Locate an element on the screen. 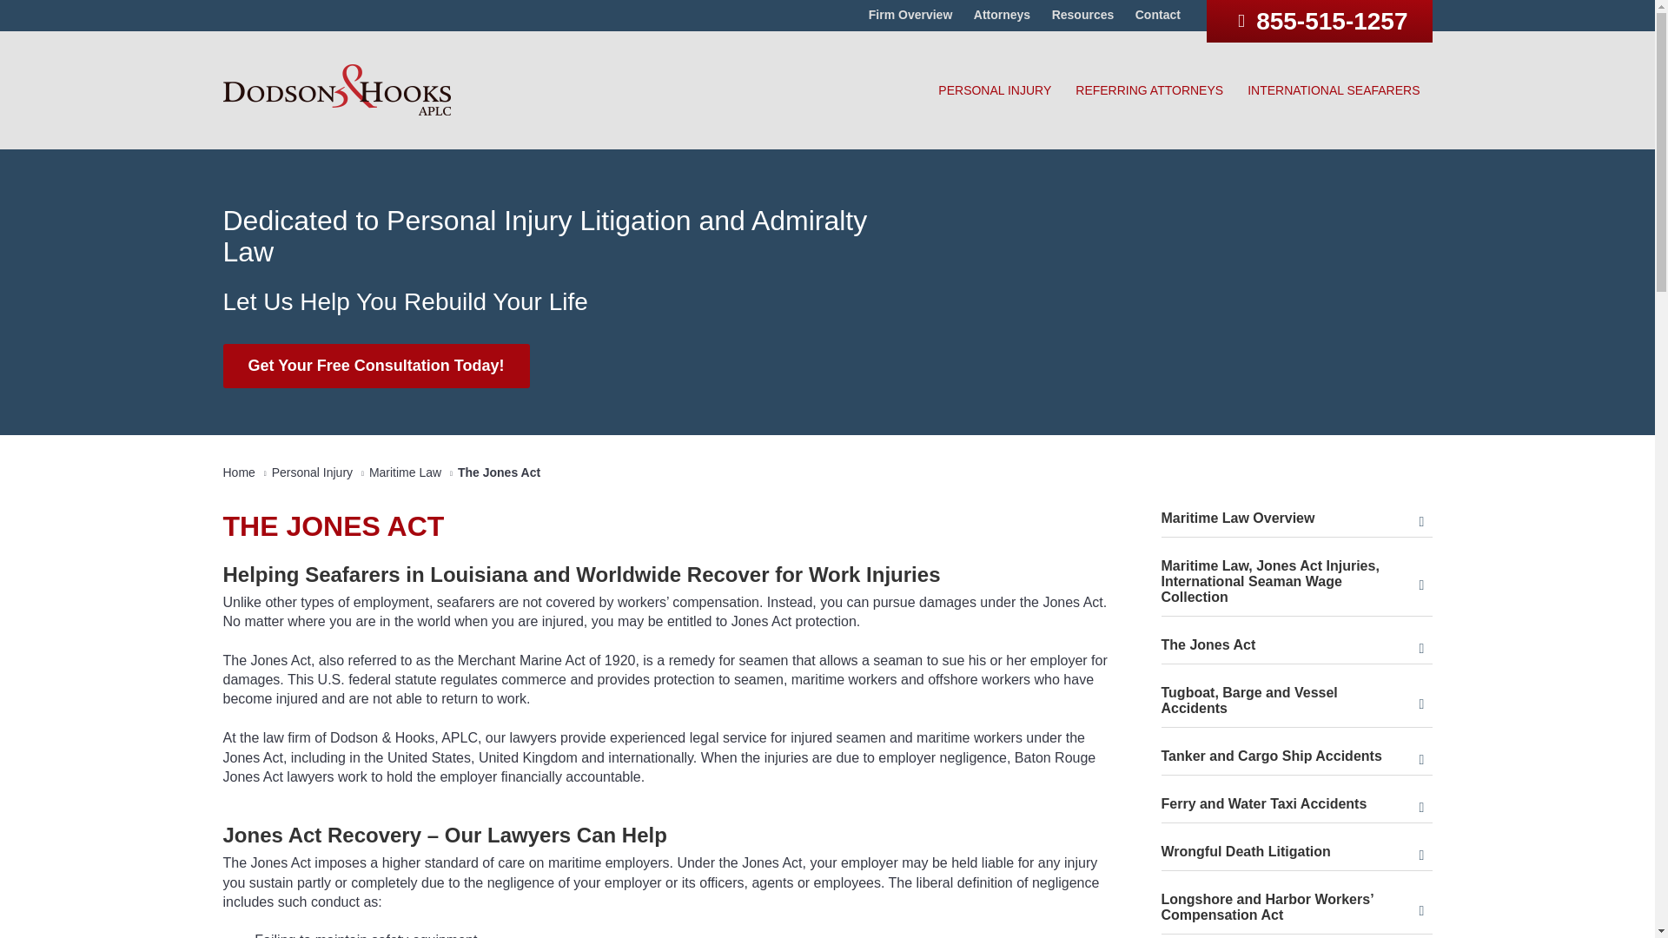 The height and width of the screenshot is (938, 1668). INTERNATIONAL SEAFARERS is located at coordinates (1333, 90).